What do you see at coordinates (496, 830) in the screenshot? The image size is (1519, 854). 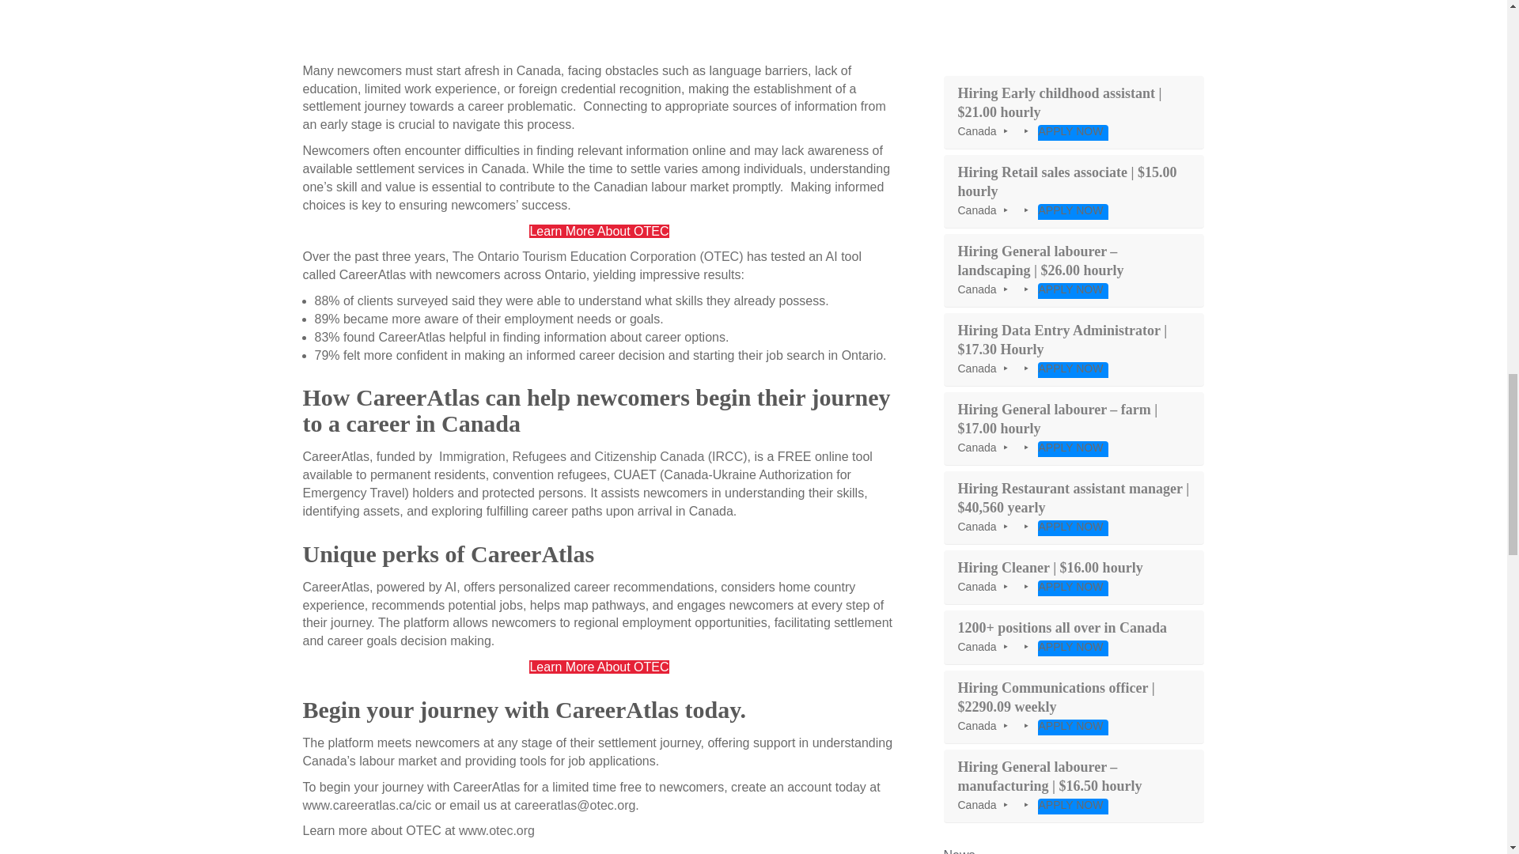 I see `www.otec.org` at bounding box center [496, 830].